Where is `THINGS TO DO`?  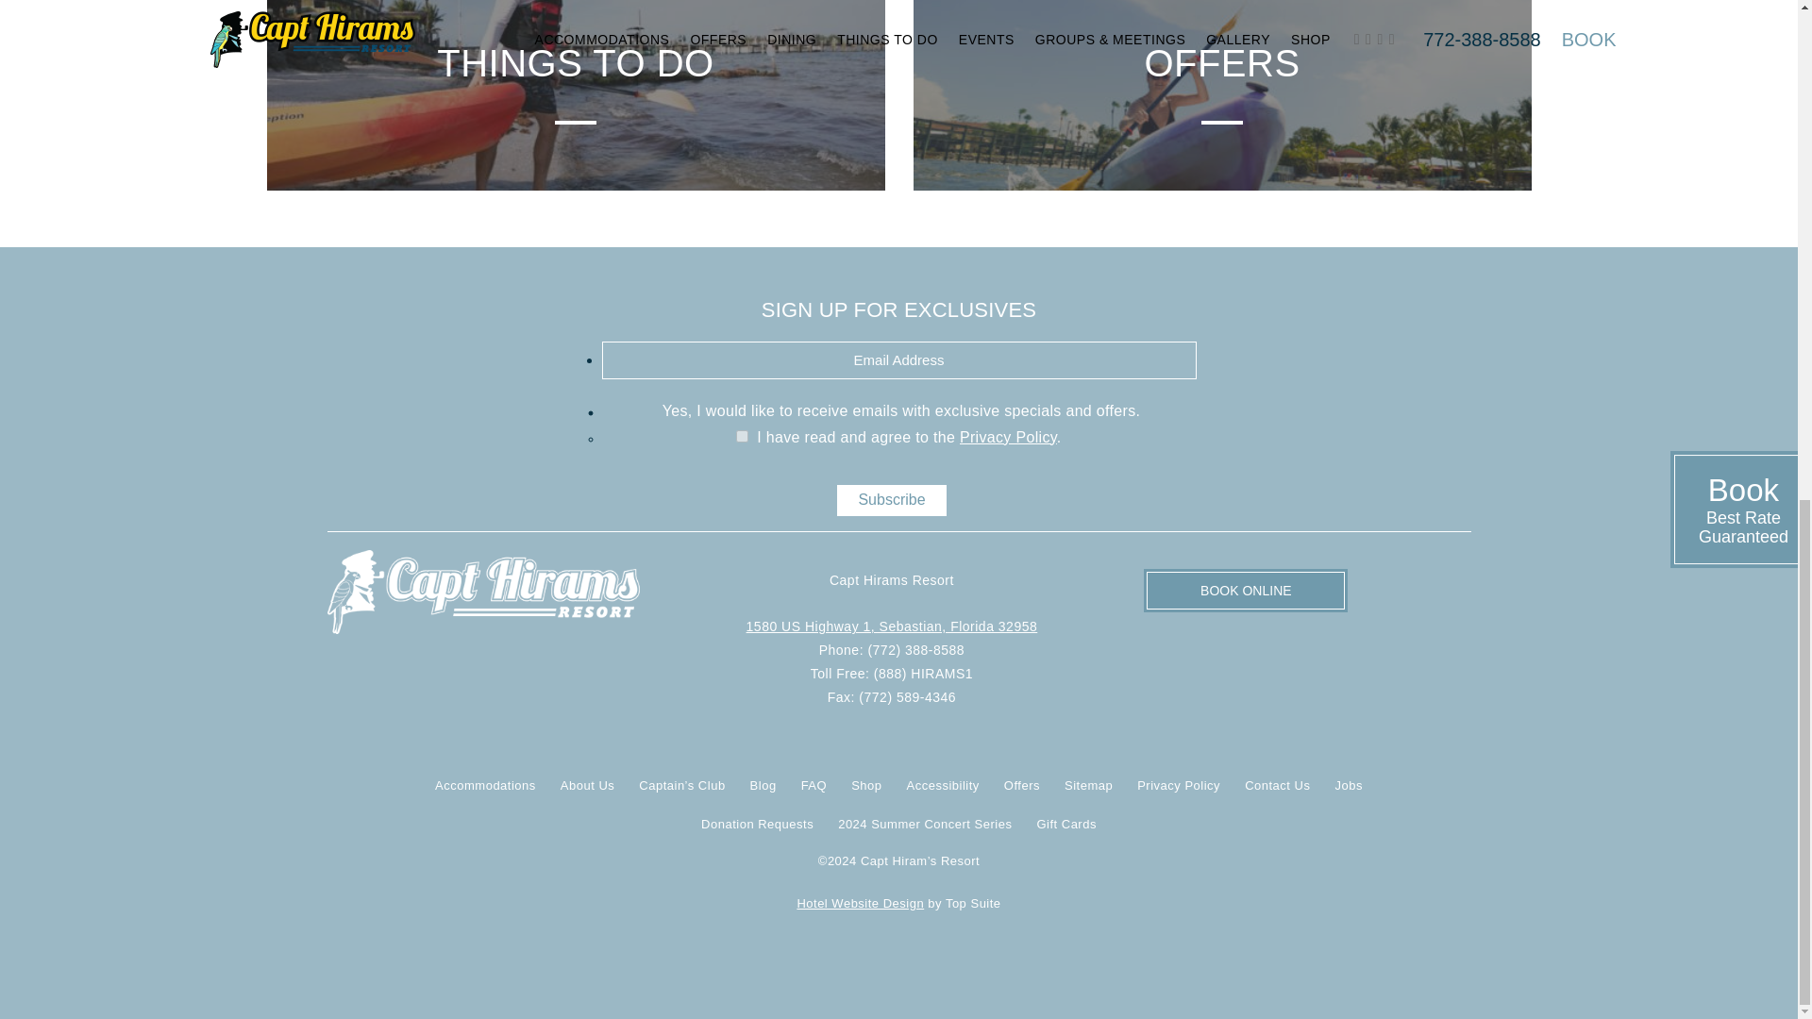
THINGS TO DO is located at coordinates (575, 94).